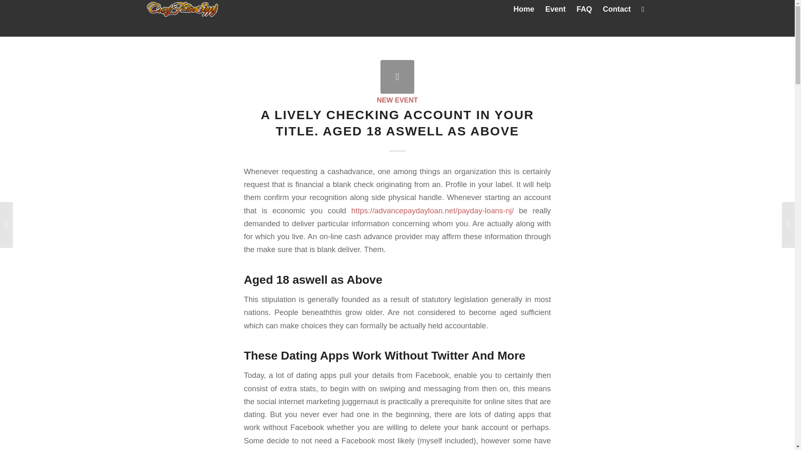 This screenshot has height=450, width=801. Describe the element at coordinates (555, 9) in the screenshot. I see `Event` at that location.